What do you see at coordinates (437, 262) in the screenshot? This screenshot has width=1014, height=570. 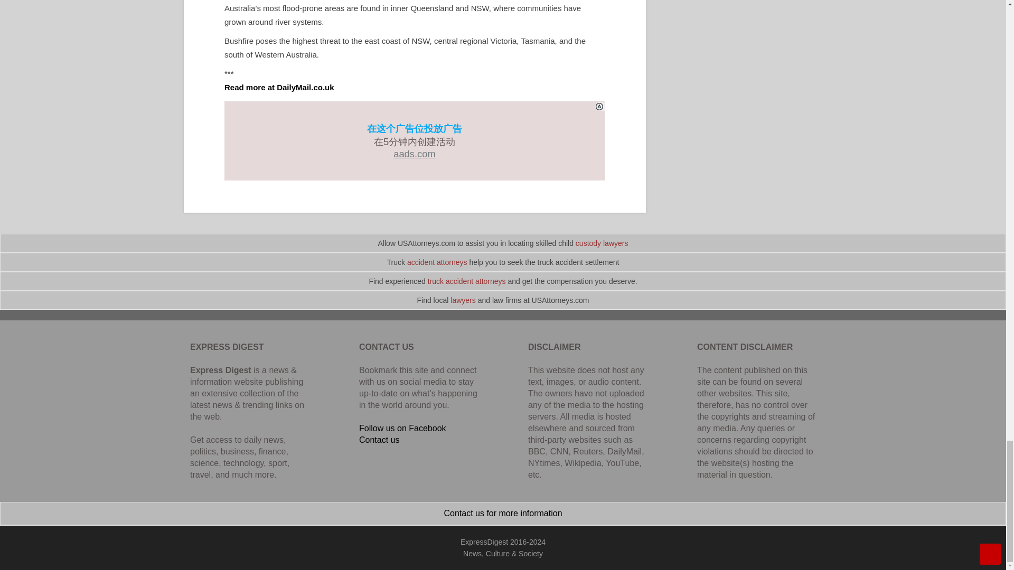 I see `accident attorneys` at bounding box center [437, 262].